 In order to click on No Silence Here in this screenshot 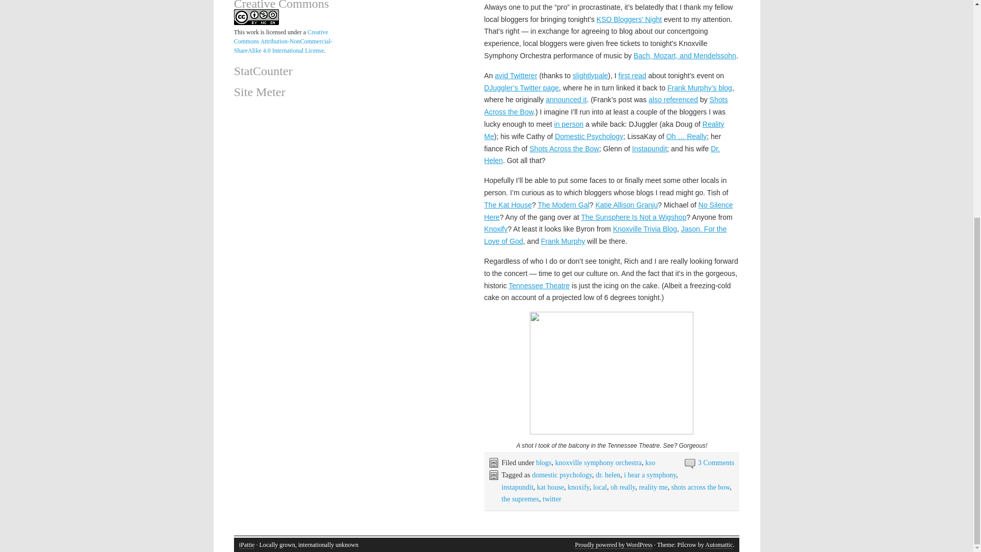, I will do `click(609, 211)`.